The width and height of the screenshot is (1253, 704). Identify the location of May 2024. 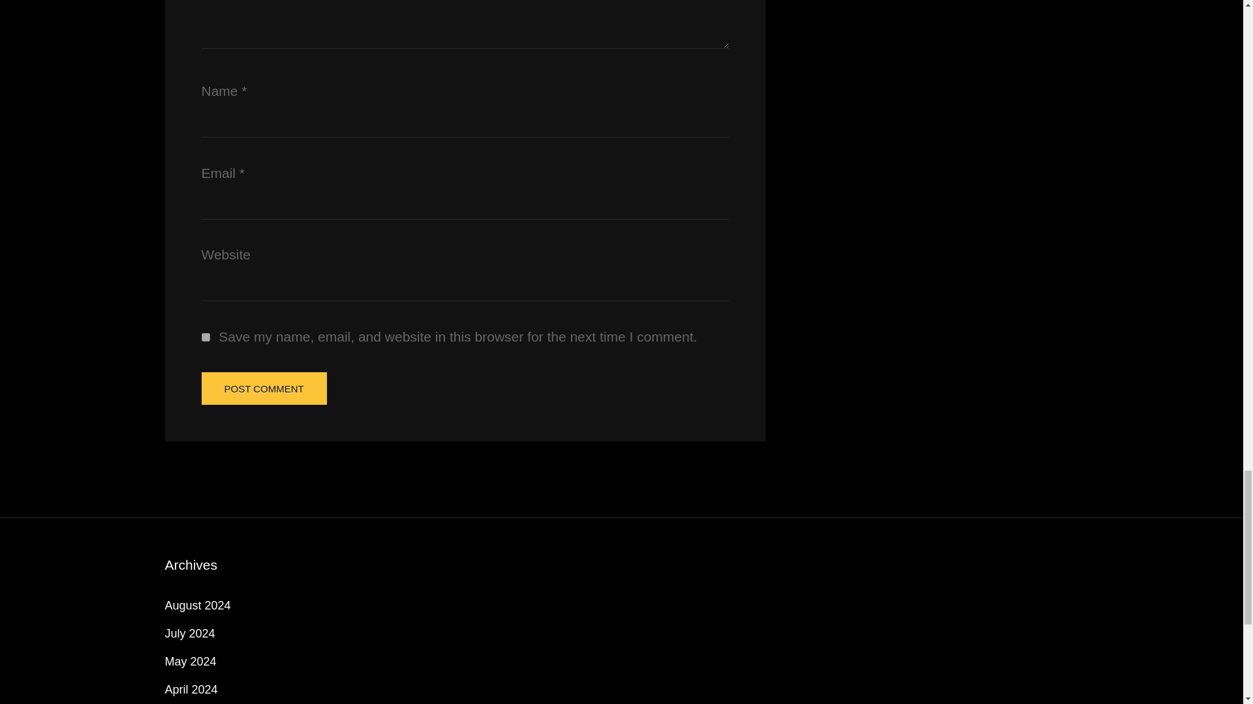
(189, 661).